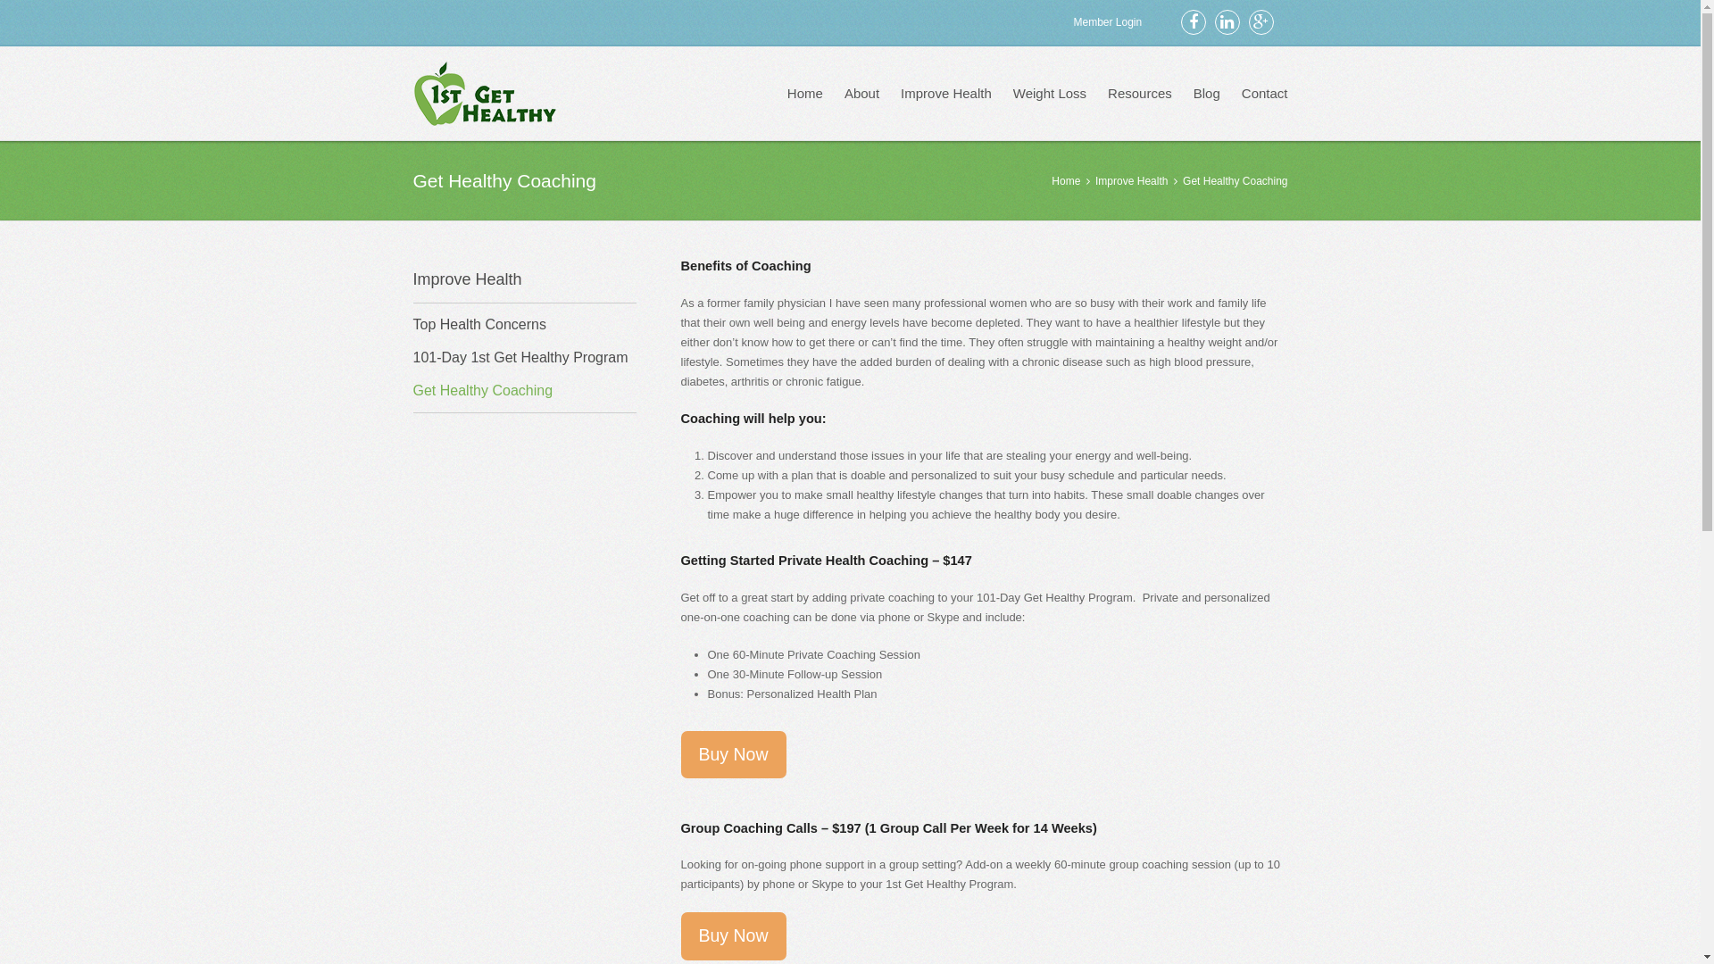  Describe the element at coordinates (1068, 181) in the screenshot. I see `Home` at that location.